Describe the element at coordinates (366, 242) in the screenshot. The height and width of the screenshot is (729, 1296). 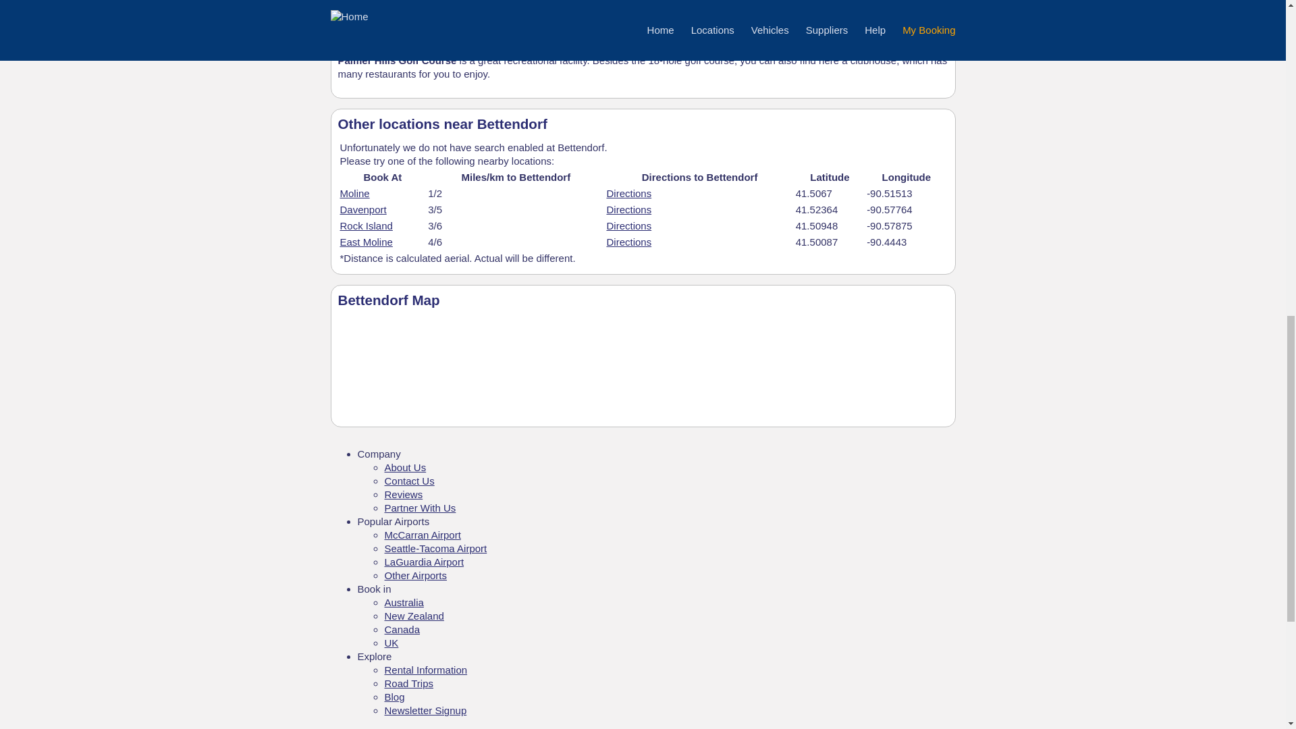
I see `East Moline` at that location.